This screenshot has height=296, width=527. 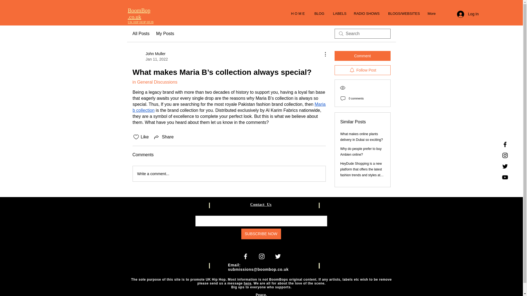 I want to click on What makes online plants delivery in Dubai so exciting?, so click(x=362, y=137).